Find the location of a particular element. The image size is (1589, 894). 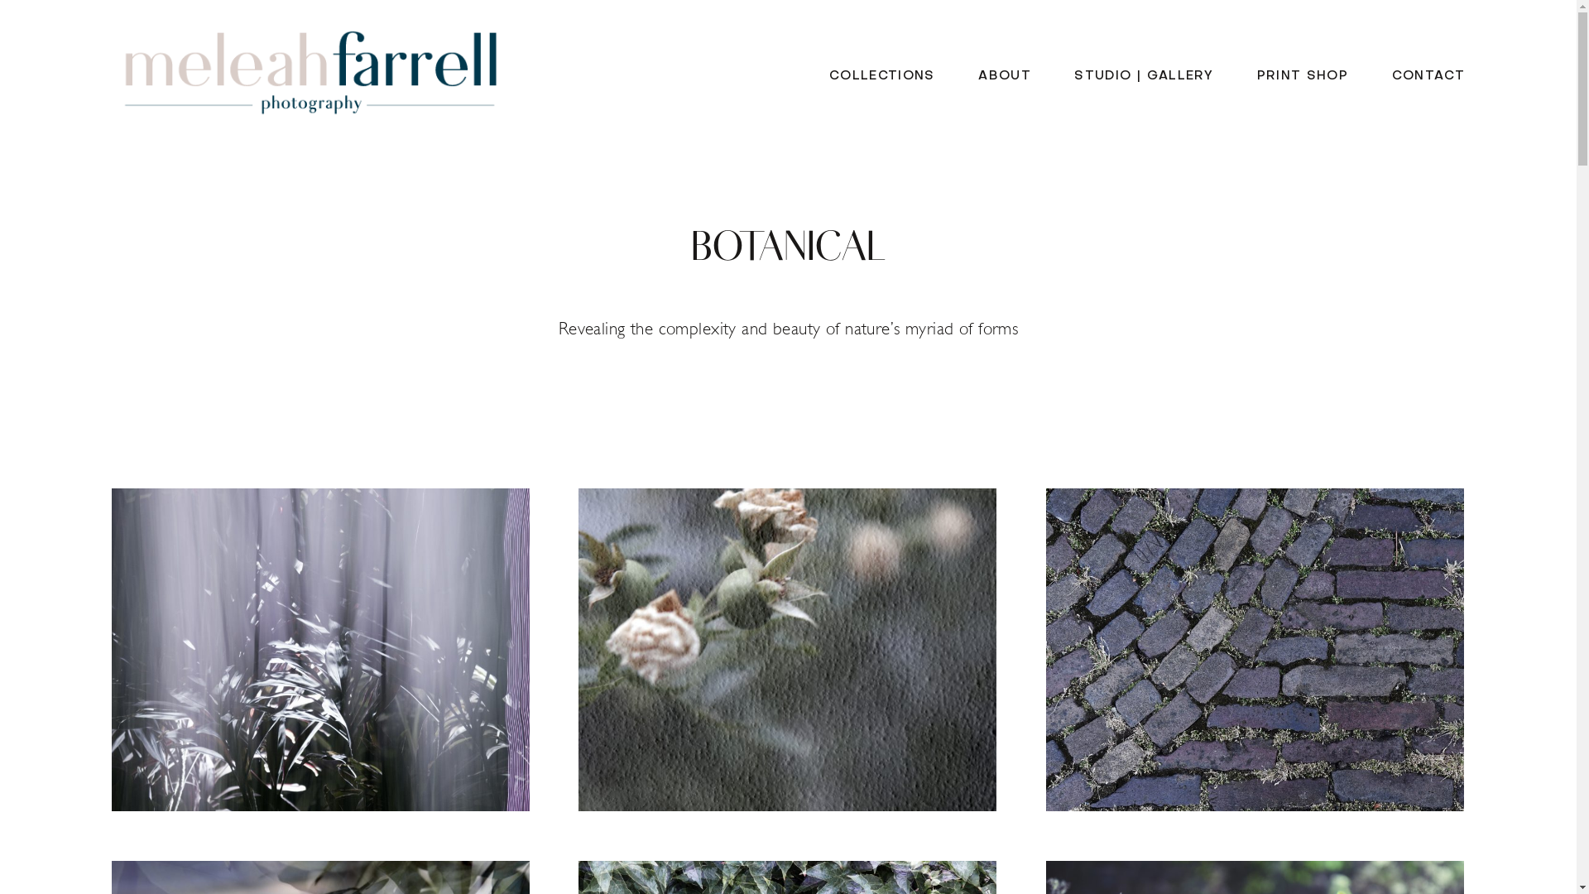

CONTACT is located at coordinates (1428, 77).